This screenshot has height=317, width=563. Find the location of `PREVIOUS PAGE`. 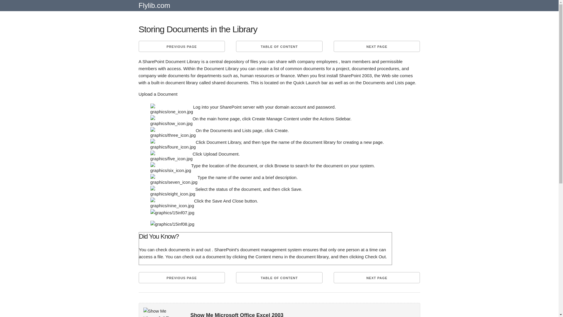

PREVIOUS PAGE is located at coordinates (182, 278).